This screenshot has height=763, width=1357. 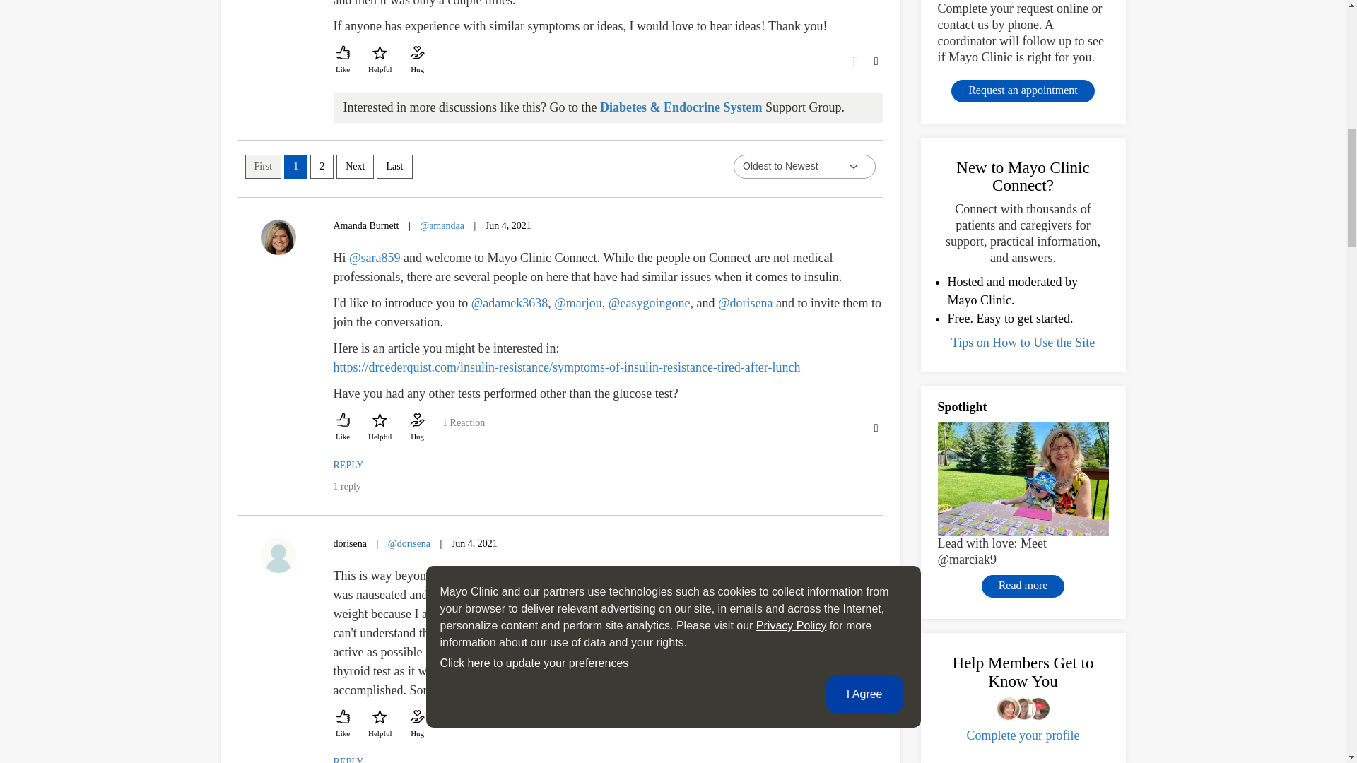 I want to click on Last, so click(x=394, y=167).